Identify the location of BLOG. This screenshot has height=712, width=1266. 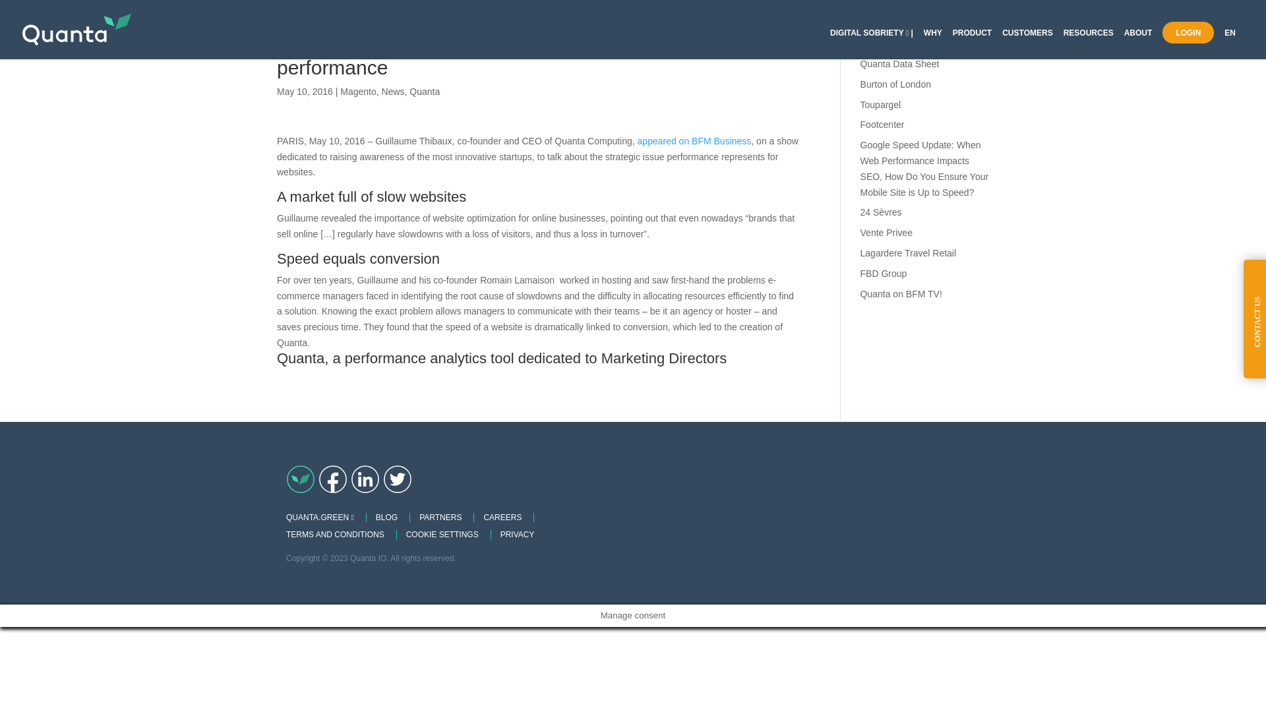
(386, 517).